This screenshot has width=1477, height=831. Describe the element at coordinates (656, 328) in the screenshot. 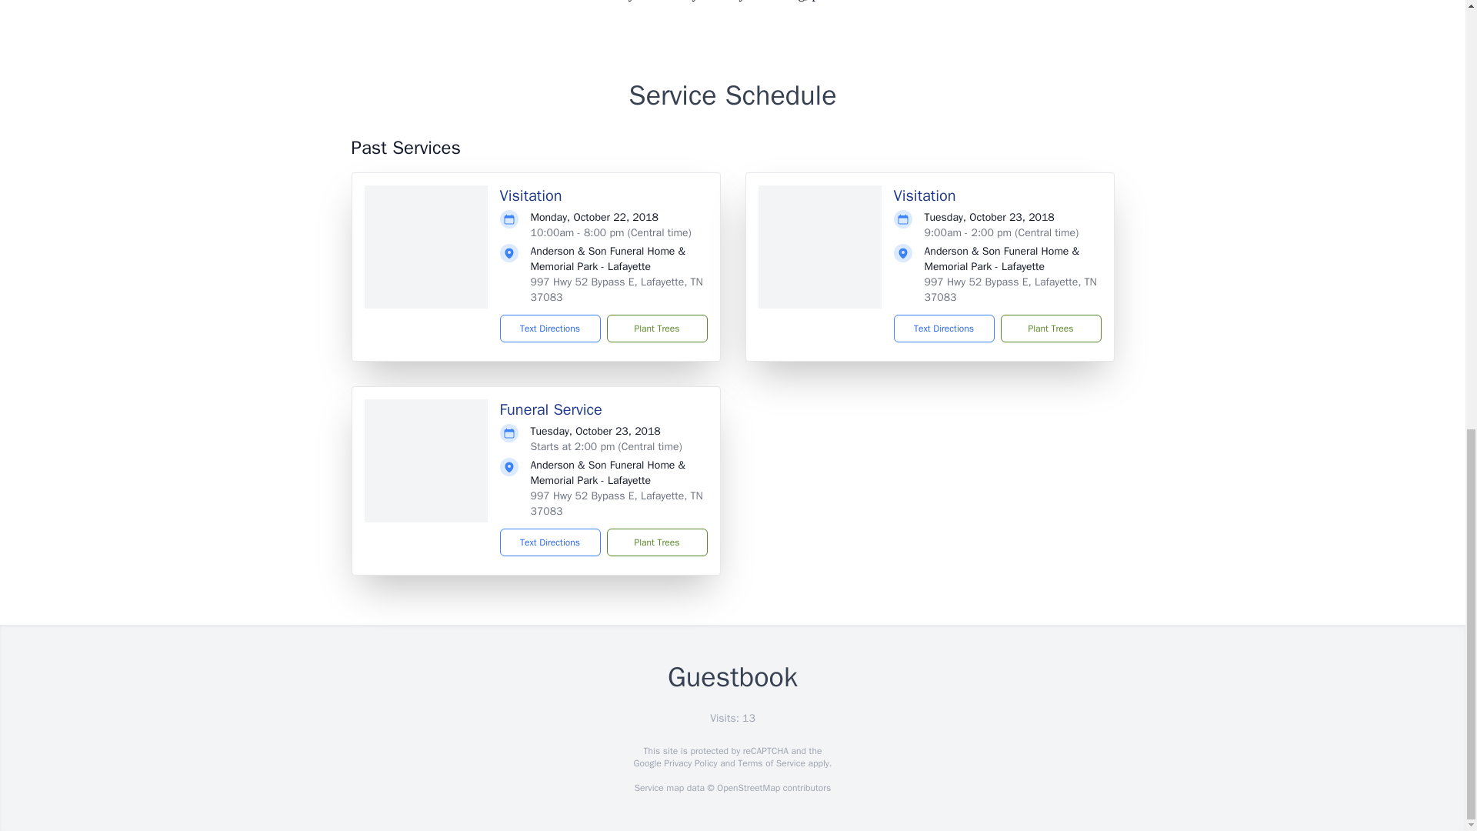

I see `Plant Trees` at that location.